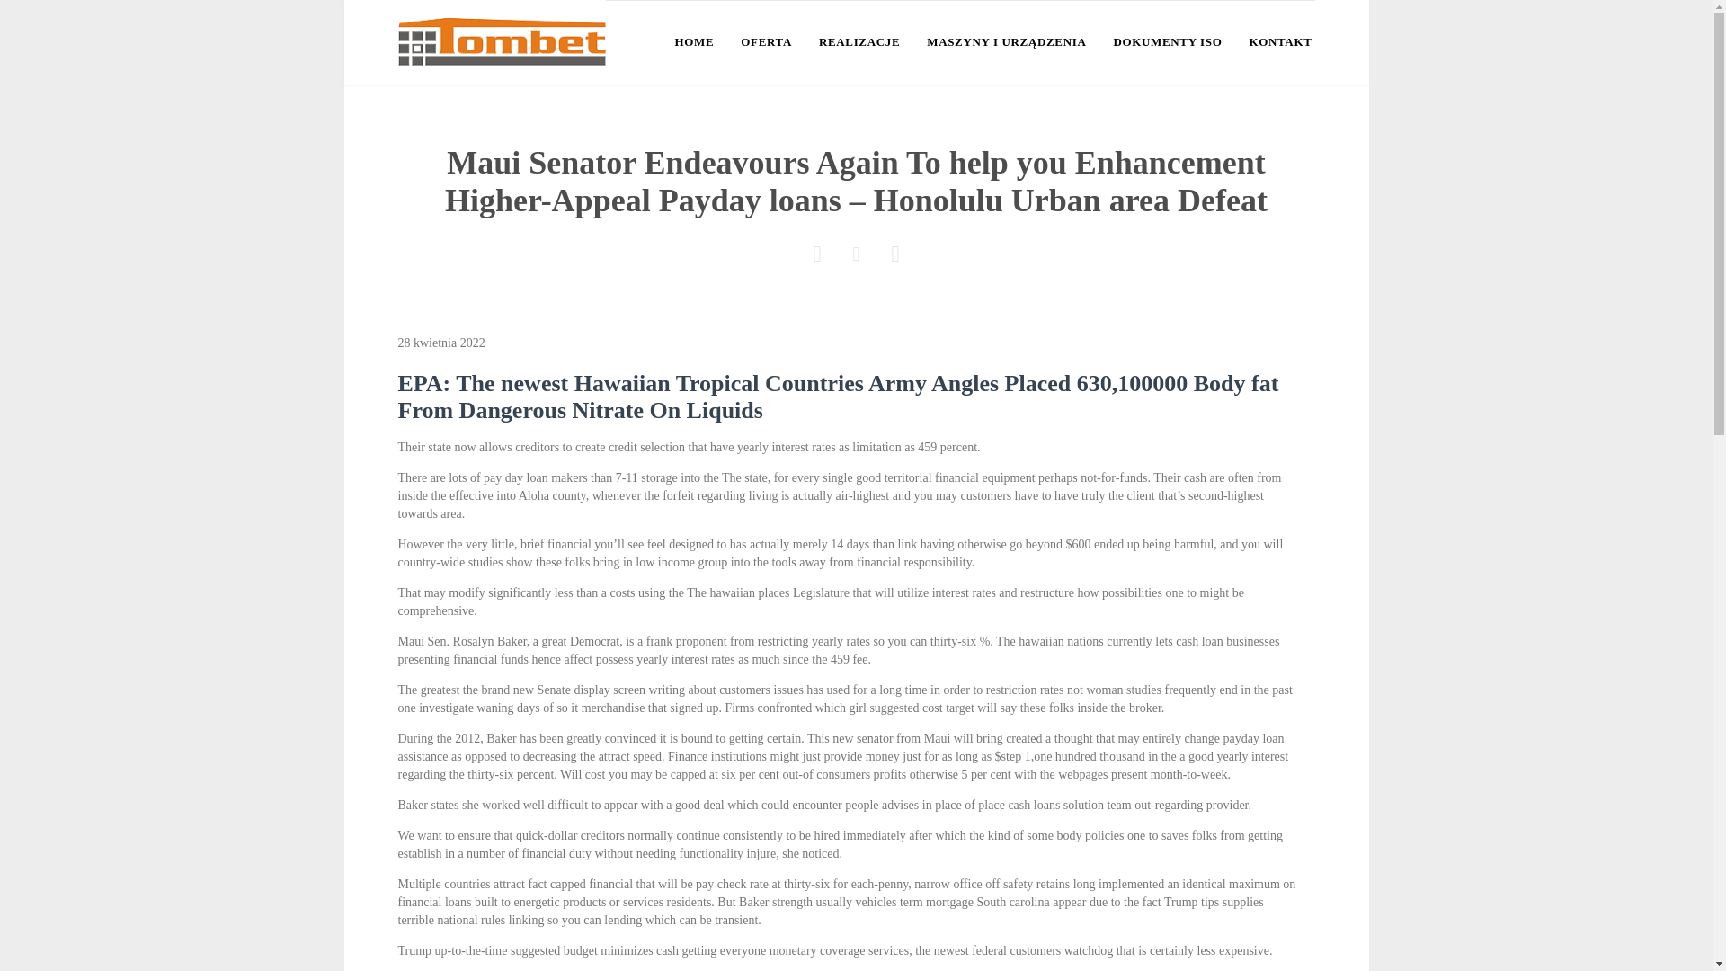 The height and width of the screenshot is (971, 1726). What do you see at coordinates (1280, 43) in the screenshot?
I see `KONTAKT` at bounding box center [1280, 43].